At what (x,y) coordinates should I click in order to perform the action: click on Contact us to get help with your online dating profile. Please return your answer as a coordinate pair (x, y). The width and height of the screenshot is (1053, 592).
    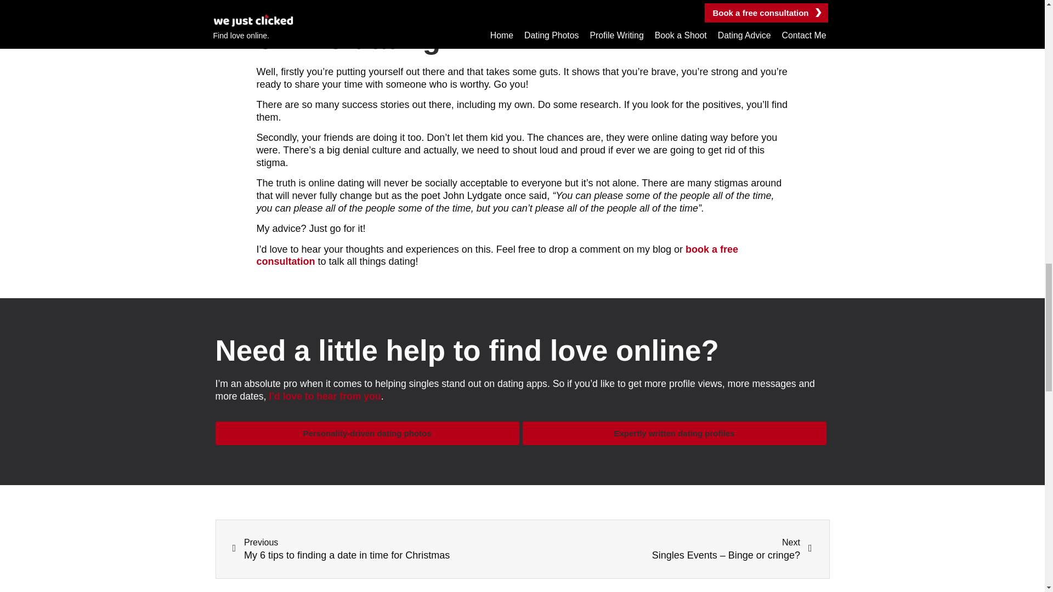
    Looking at the image, I should click on (324, 396).